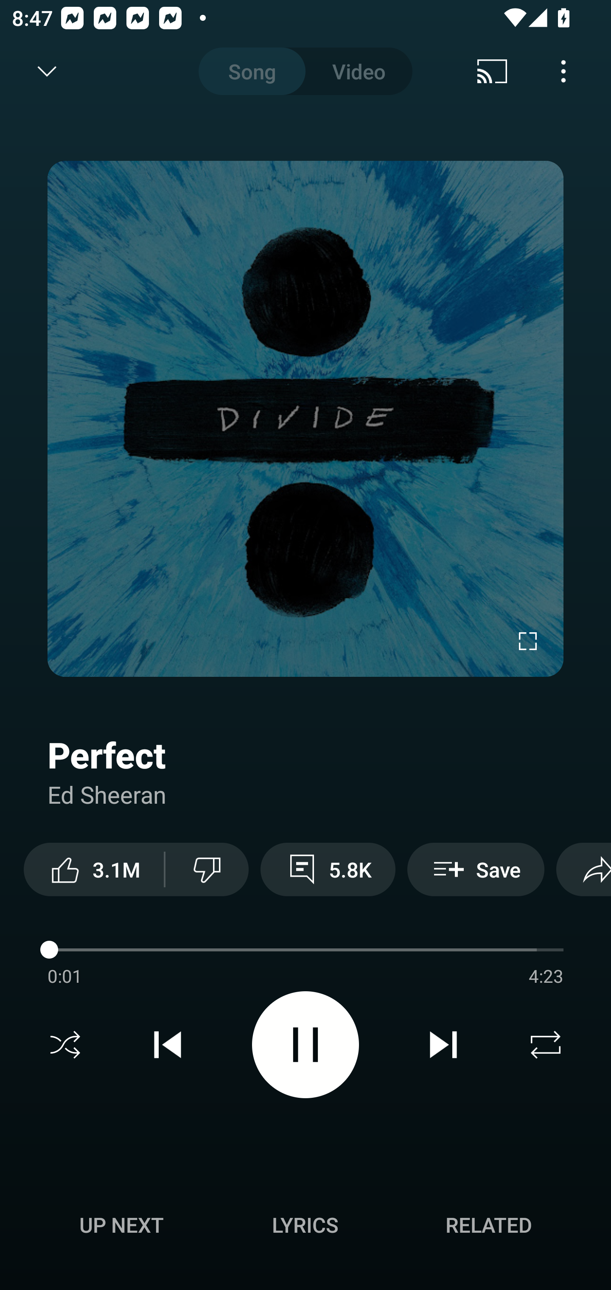  I want to click on Shuffle off, so click(65, 1045).